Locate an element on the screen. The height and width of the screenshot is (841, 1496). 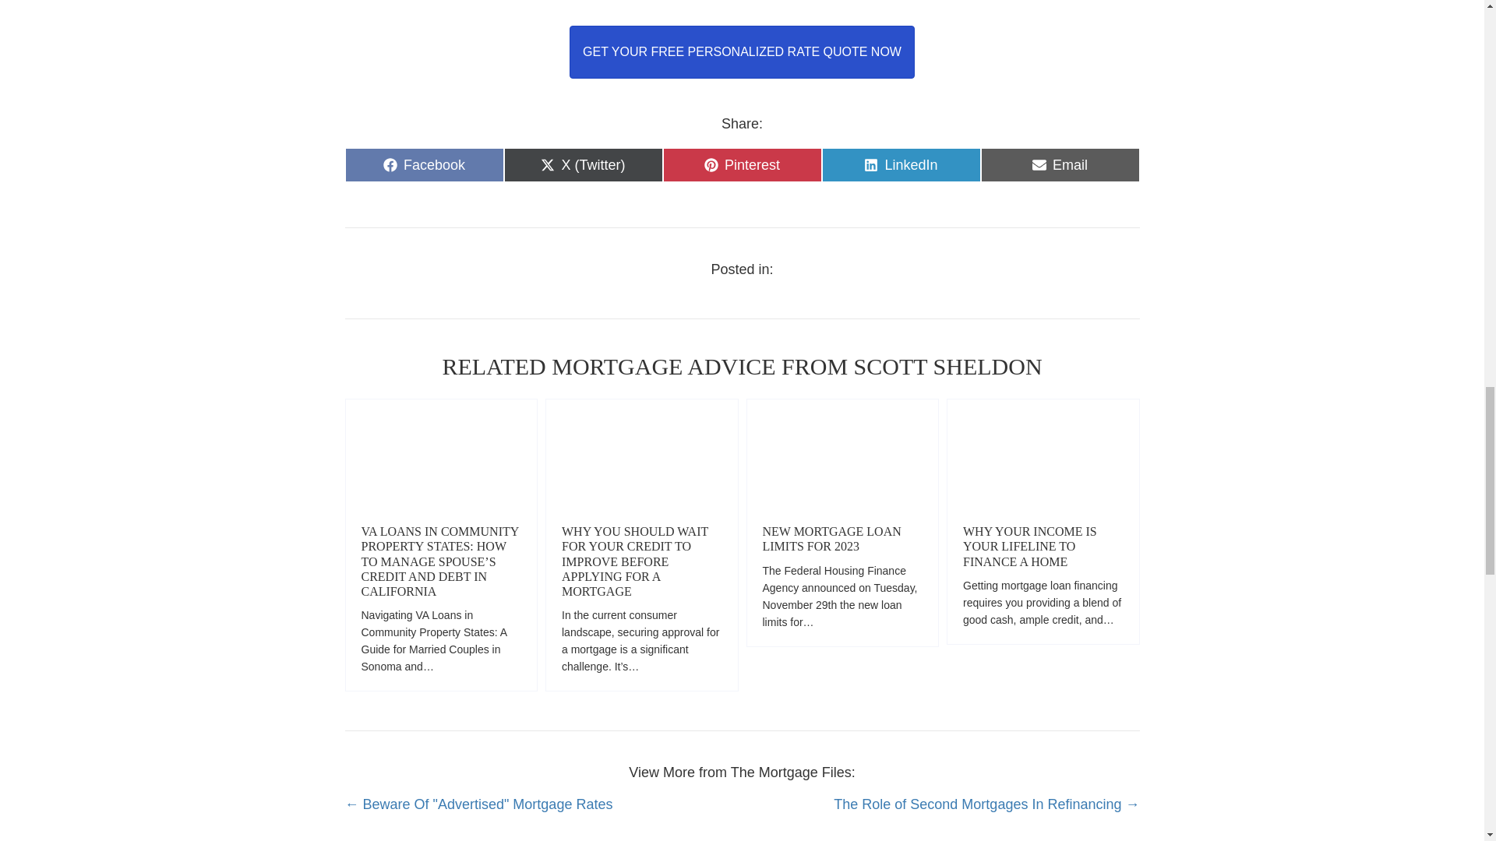
WHY YOUR INCOME IS YOUR LIFELINE TO FINANCE A HOME is located at coordinates (1059, 165).